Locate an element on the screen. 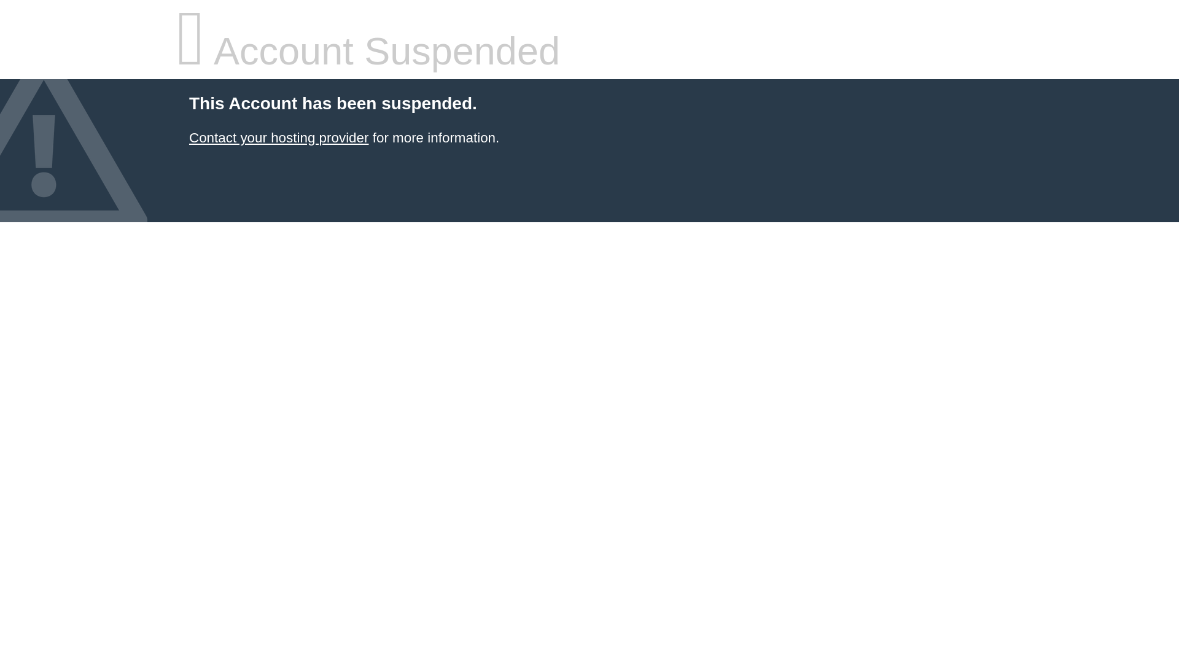 The height and width of the screenshot is (663, 1179). Contact your hosting provider is located at coordinates (278, 138).